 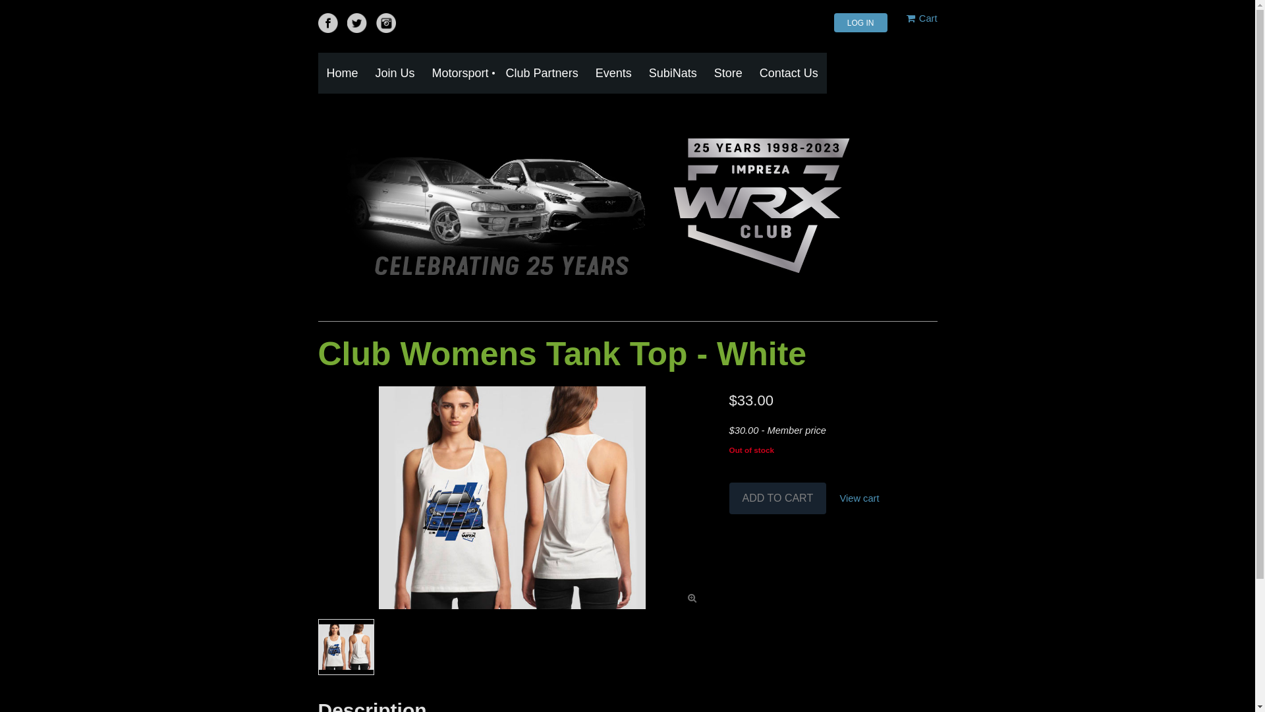 I want to click on Twitter, so click(x=357, y=23).